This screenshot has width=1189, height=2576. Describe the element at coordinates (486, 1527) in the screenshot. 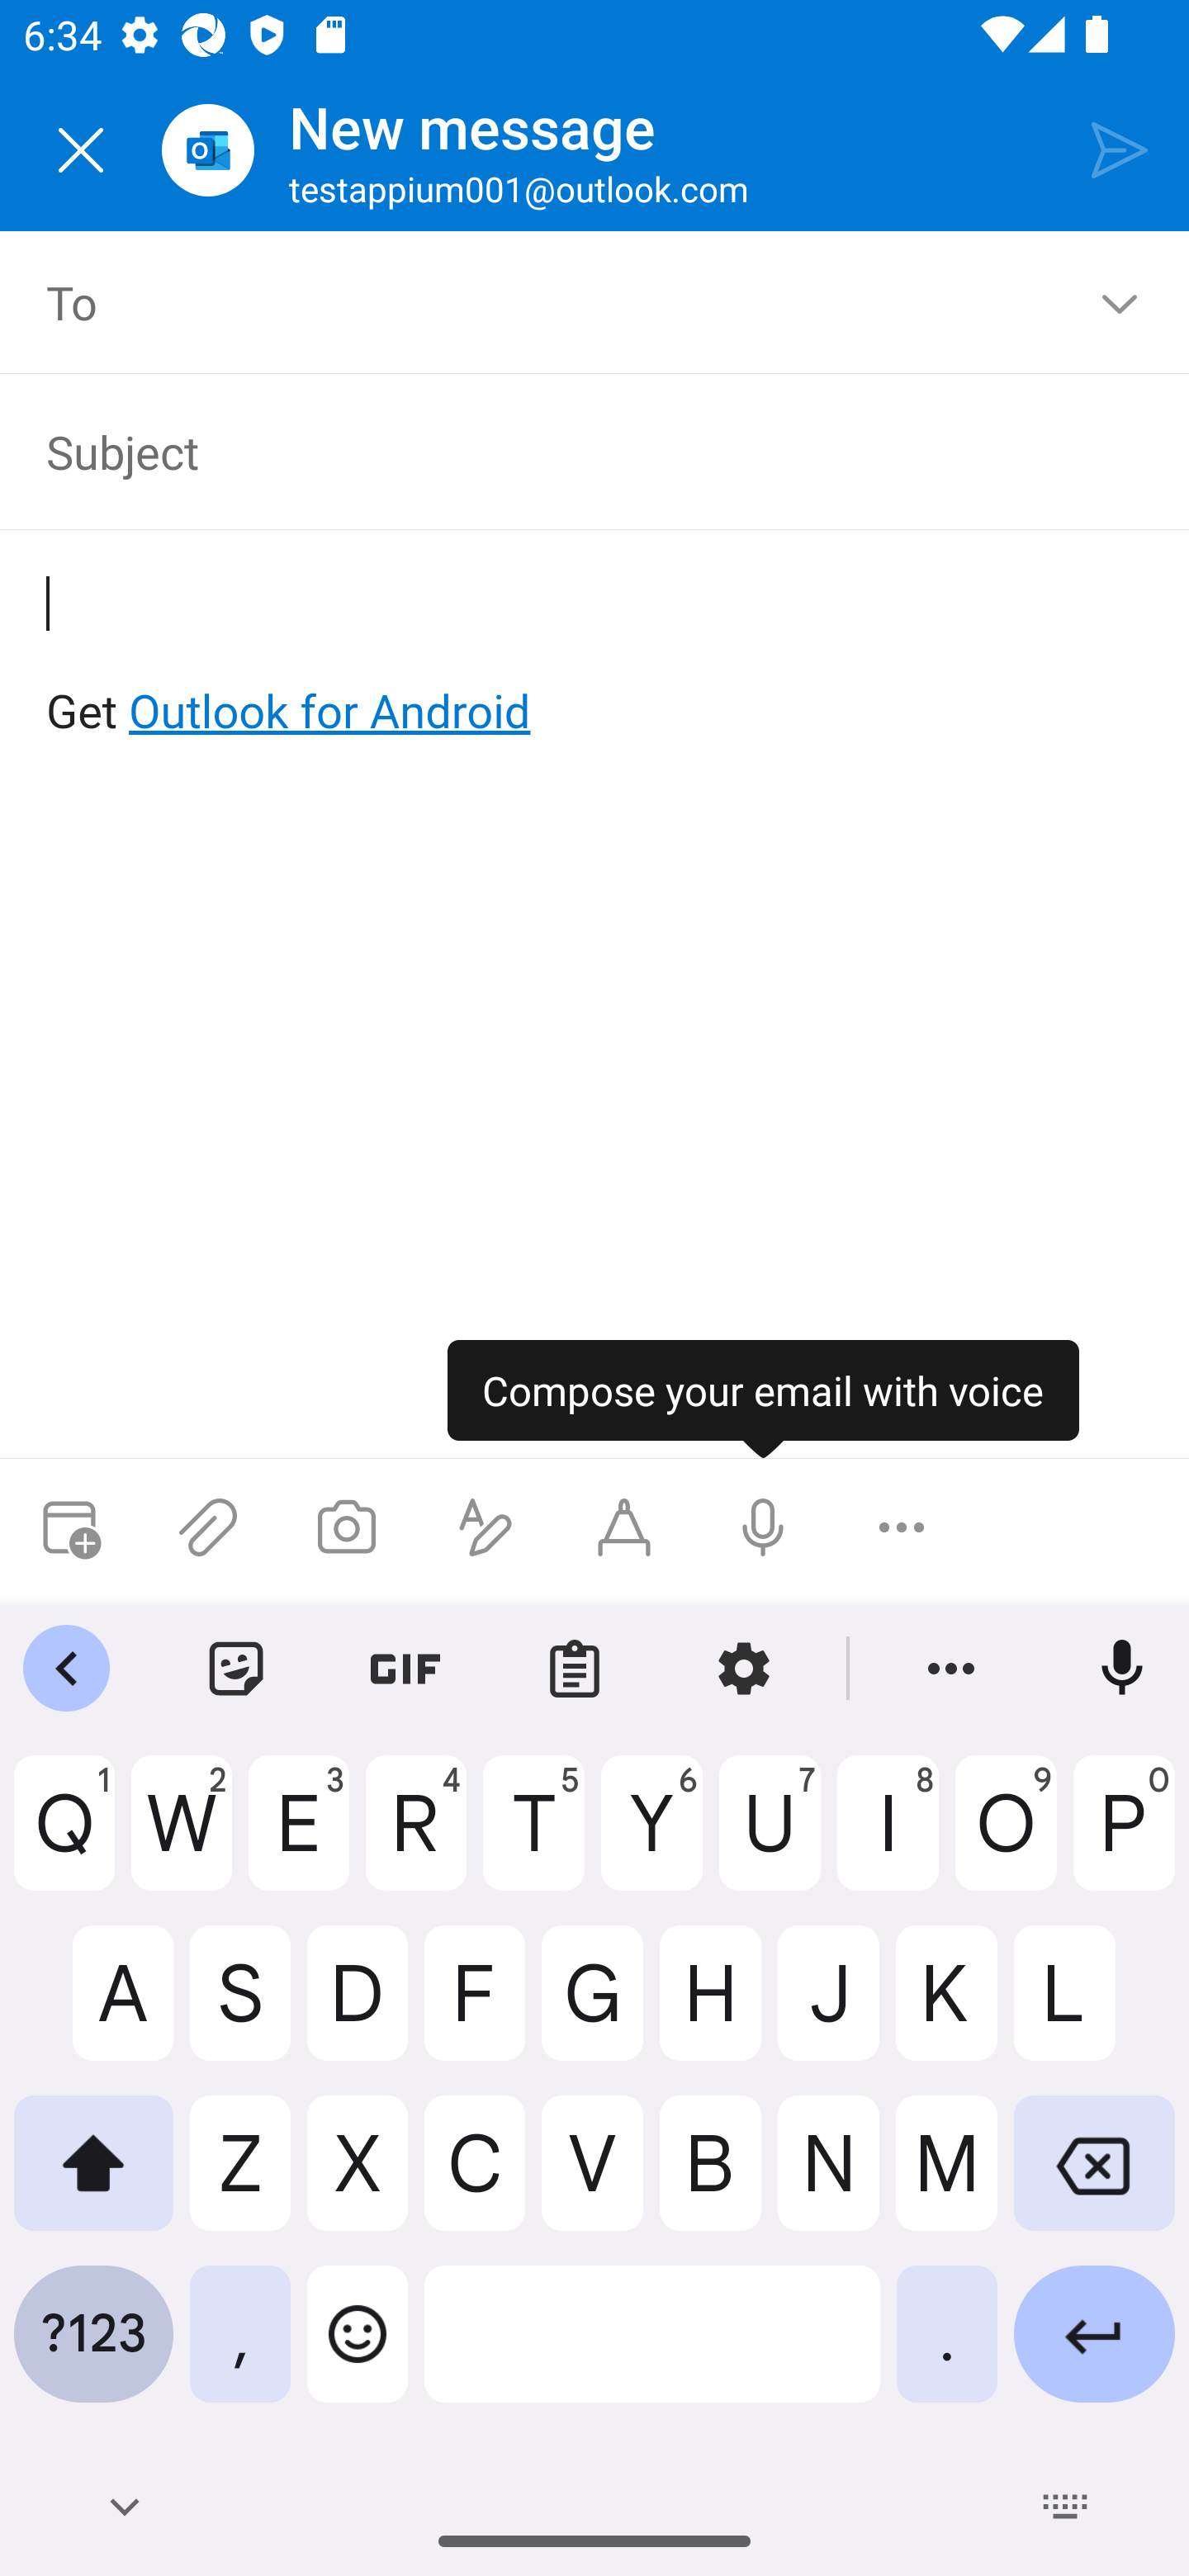

I see `Show formatting options` at that location.